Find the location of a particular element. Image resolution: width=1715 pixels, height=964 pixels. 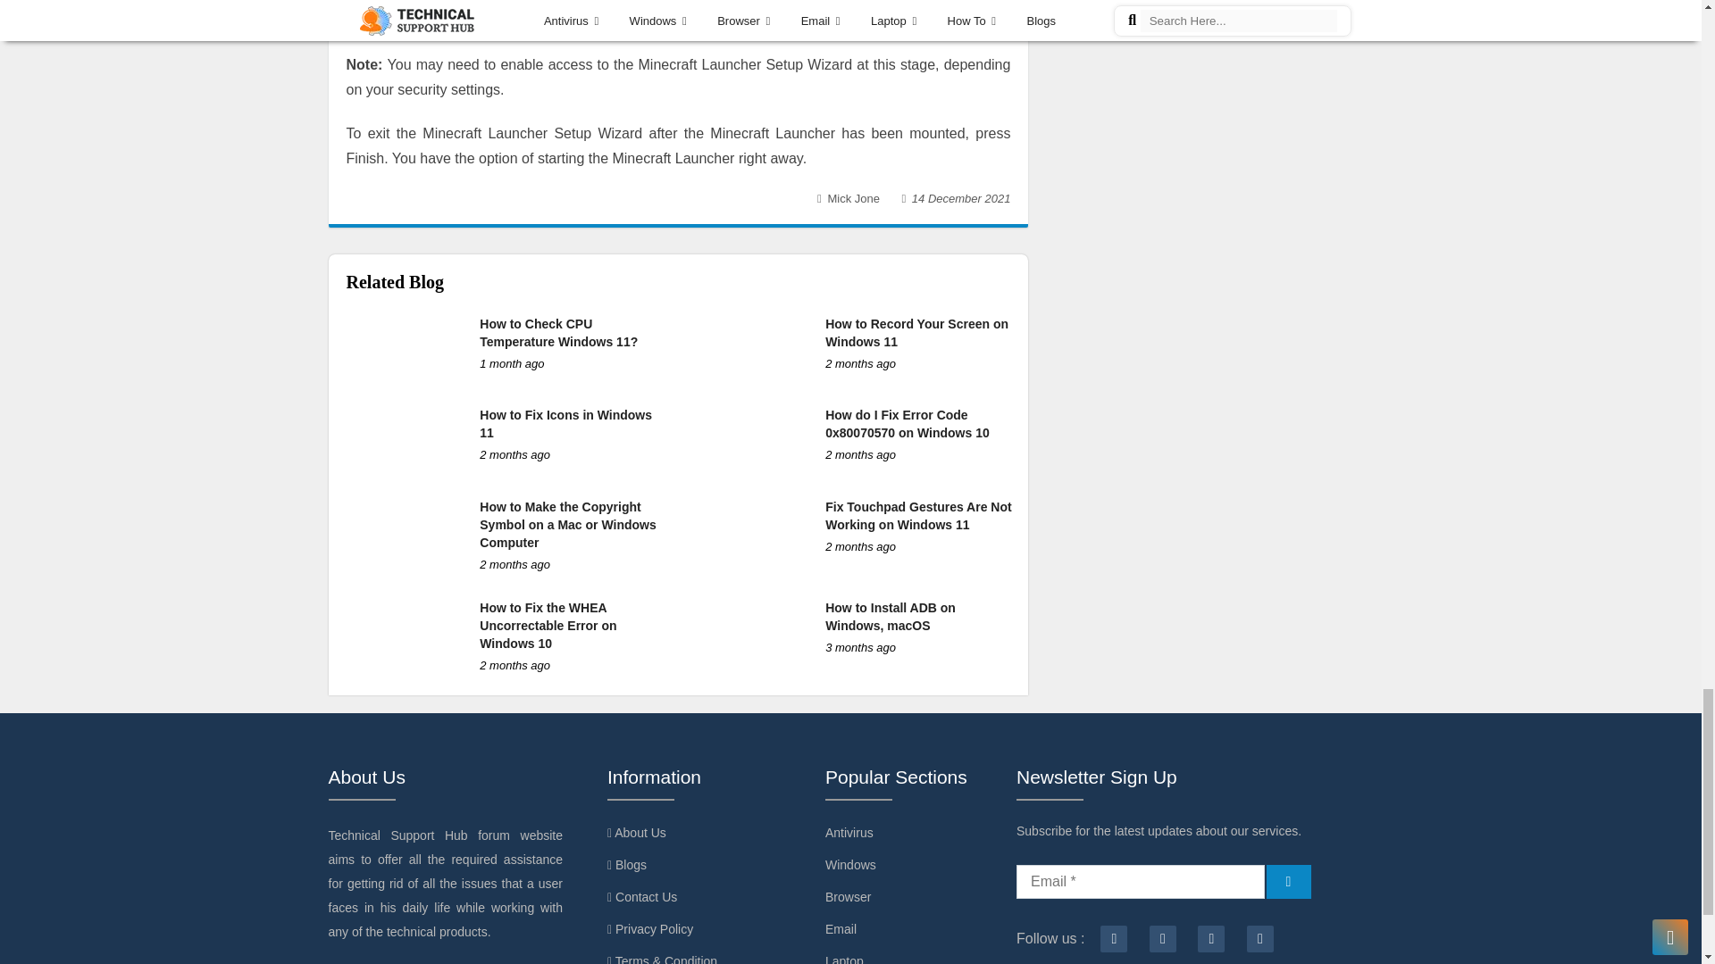

Fix Touchpad Gestures Are Not Working on Windows 11 is located at coordinates (918, 516).